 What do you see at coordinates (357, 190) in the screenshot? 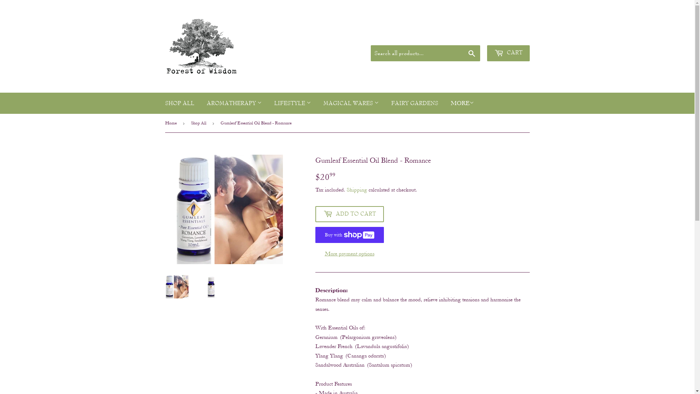
I see `Shipping` at bounding box center [357, 190].